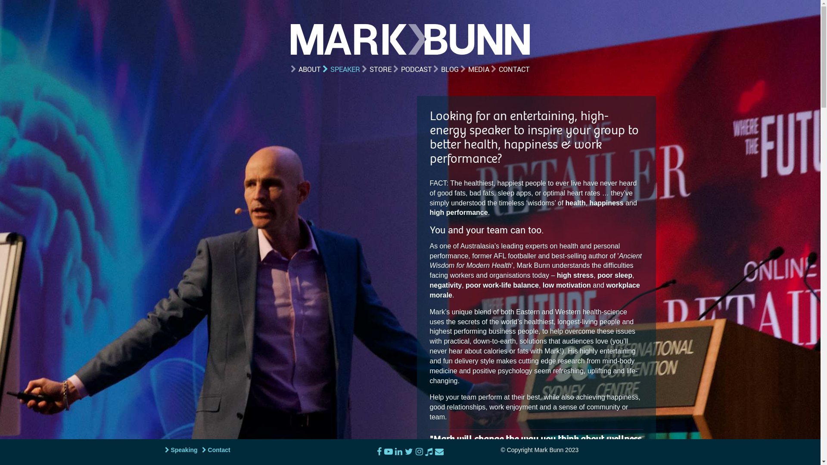 The height and width of the screenshot is (465, 827). What do you see at coordinates (341, 70) in the screenshot?
I see `SPEAKER` at bounding box center [341, 70].